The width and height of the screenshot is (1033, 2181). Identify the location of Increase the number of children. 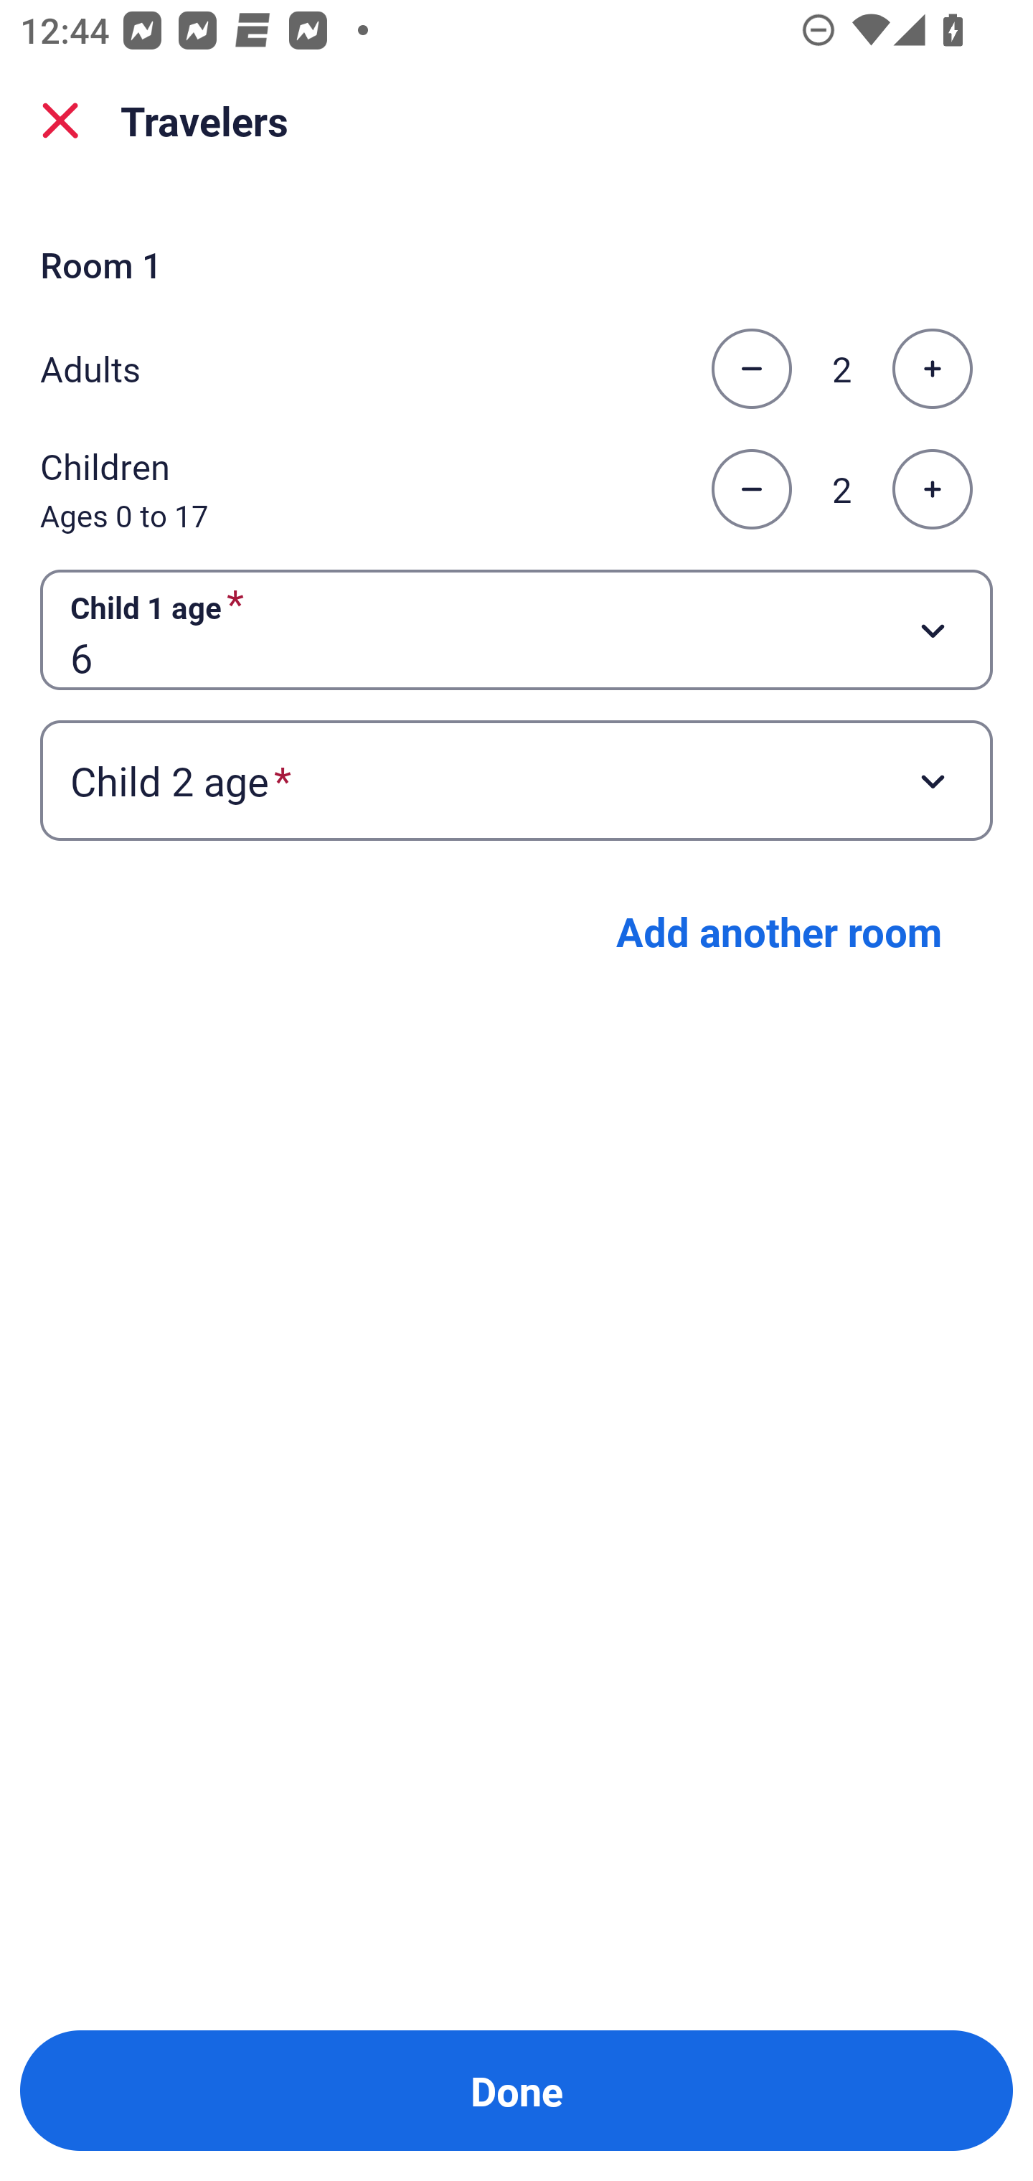
(932, 489).